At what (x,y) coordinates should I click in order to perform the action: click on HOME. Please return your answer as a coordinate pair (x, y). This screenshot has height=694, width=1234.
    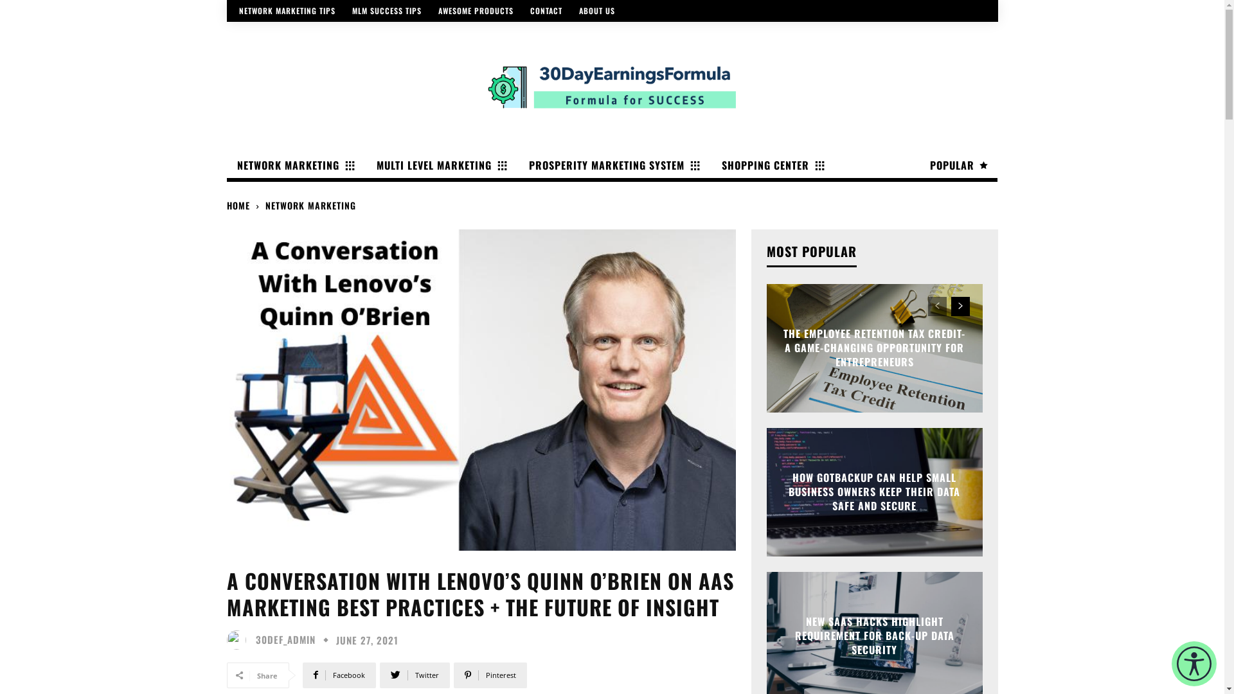
    Looking at the image, I should click on (238, 206).